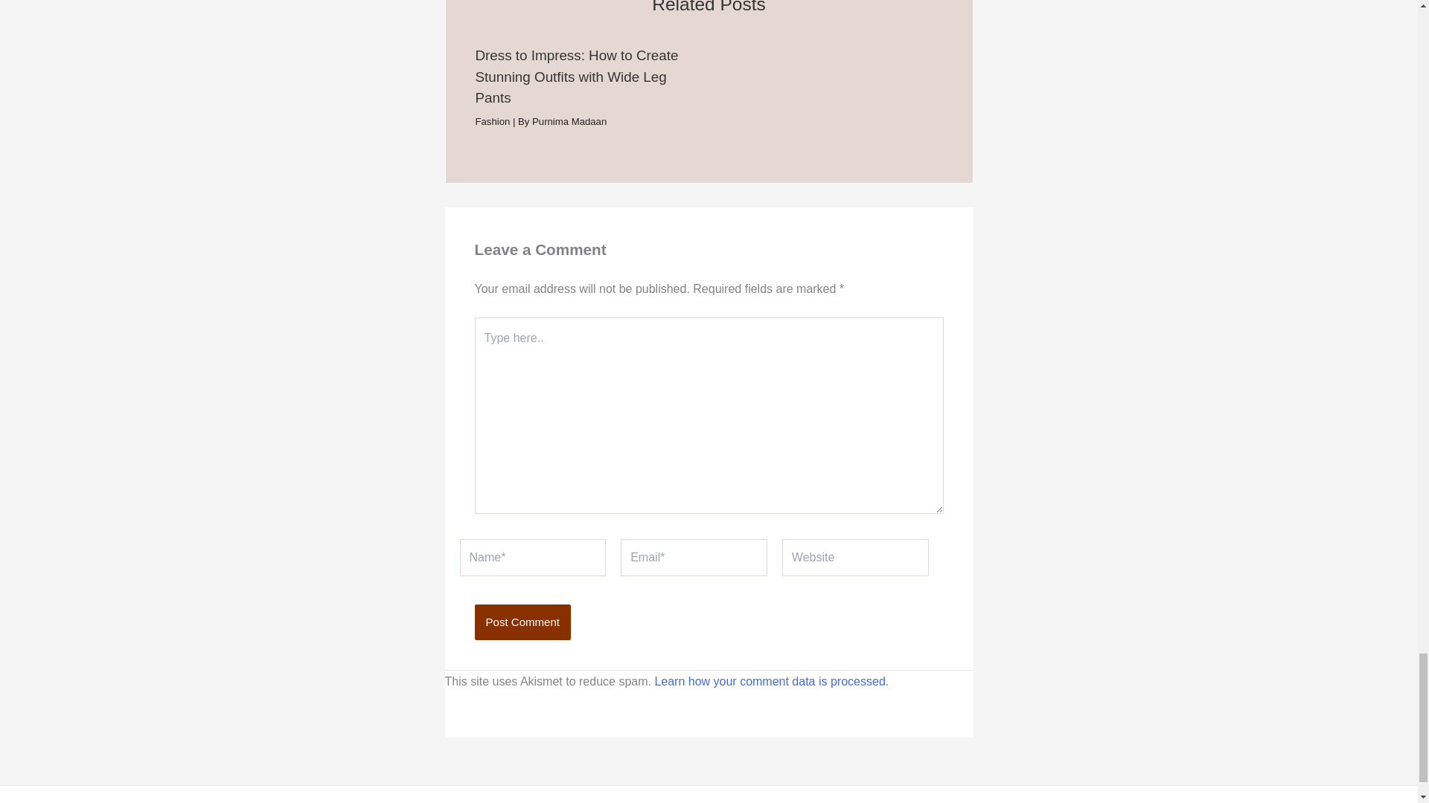 The width and height of the screenshot is (1429, 803). I want to click on Post Comment, so click(522, 622).